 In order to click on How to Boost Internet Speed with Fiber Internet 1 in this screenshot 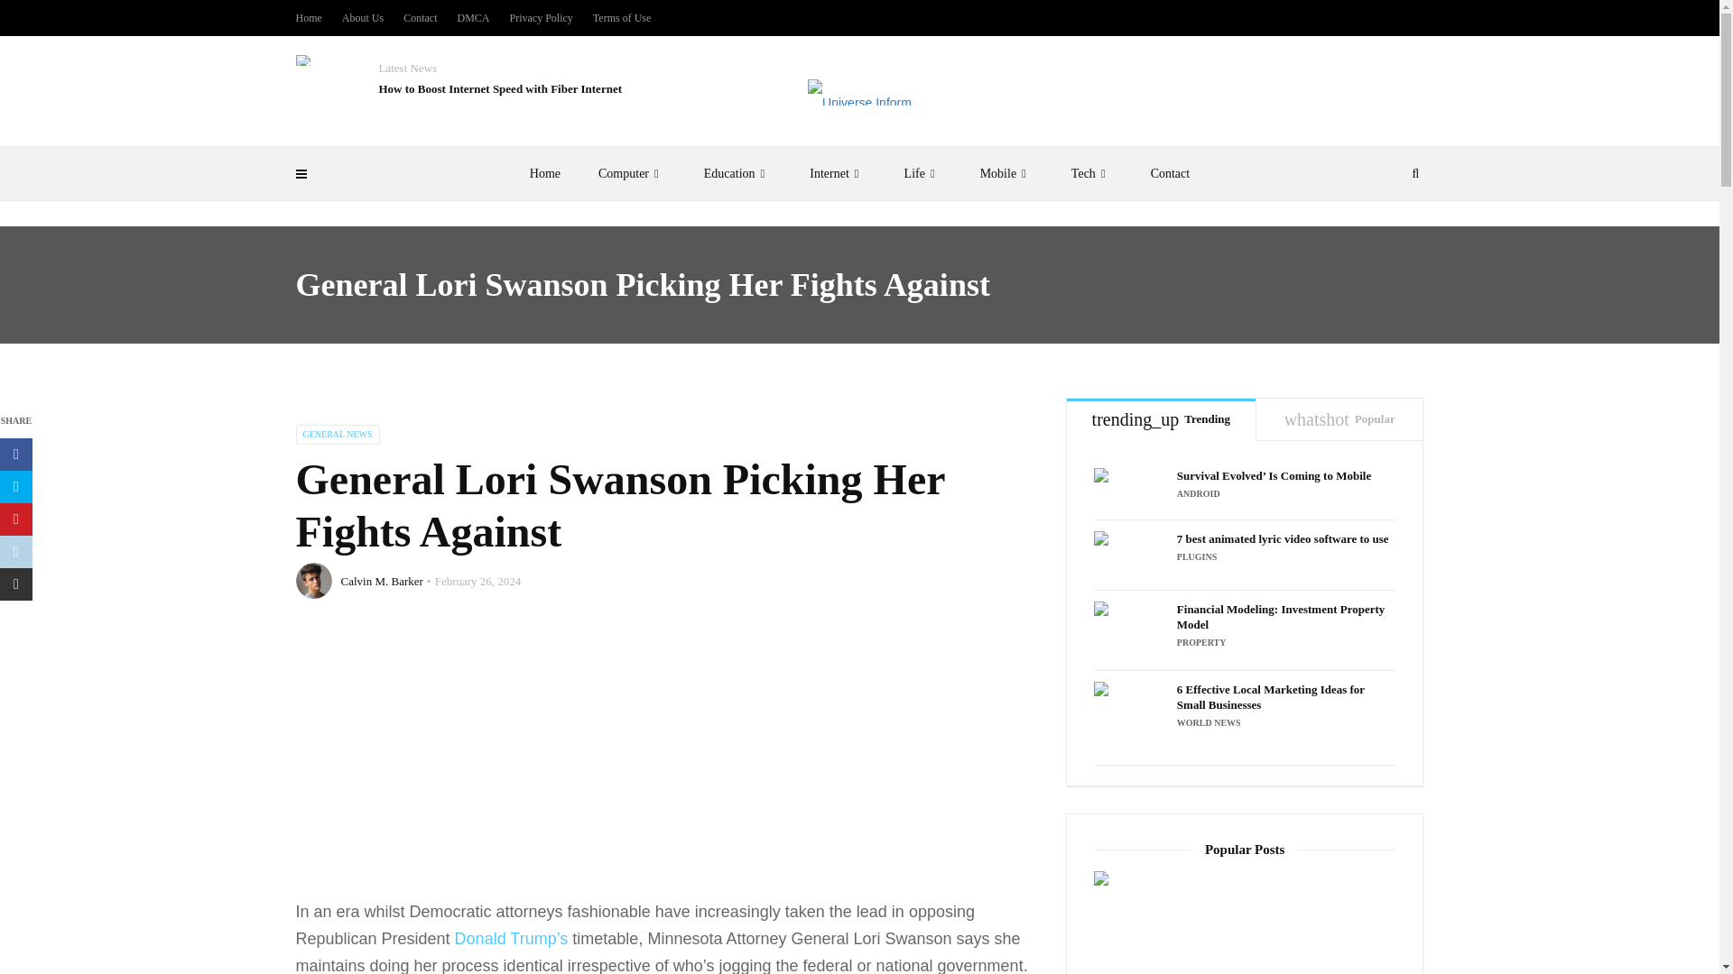, I will do `click(303, 60)`.